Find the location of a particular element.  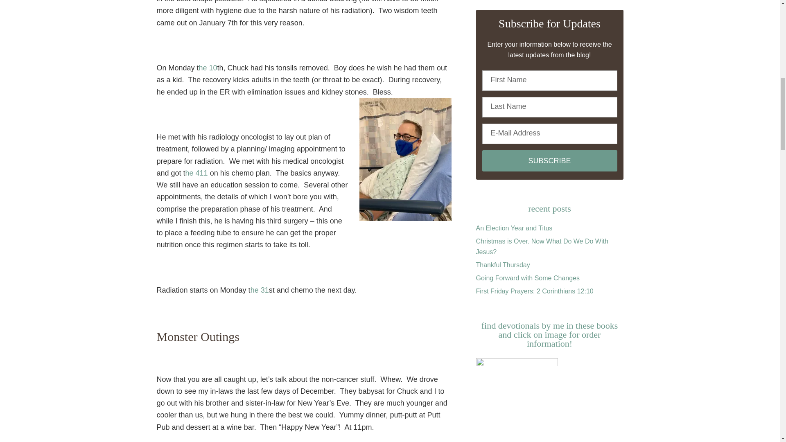

he 10 is located at coordinates (208, 68).